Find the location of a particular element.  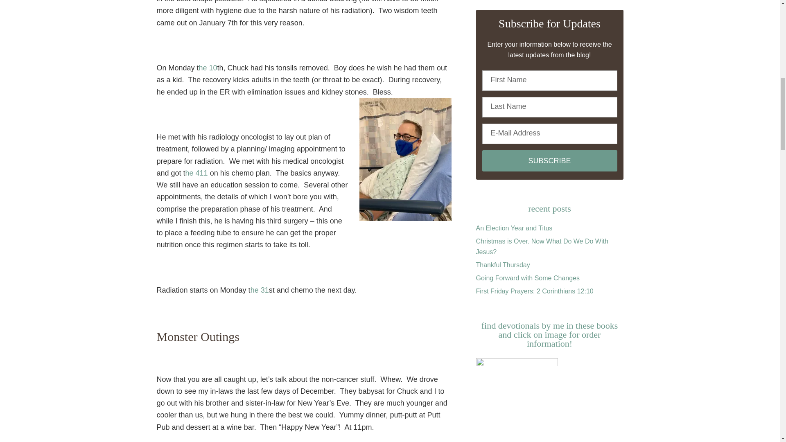

he 10 is located at coordinates (208, 68).